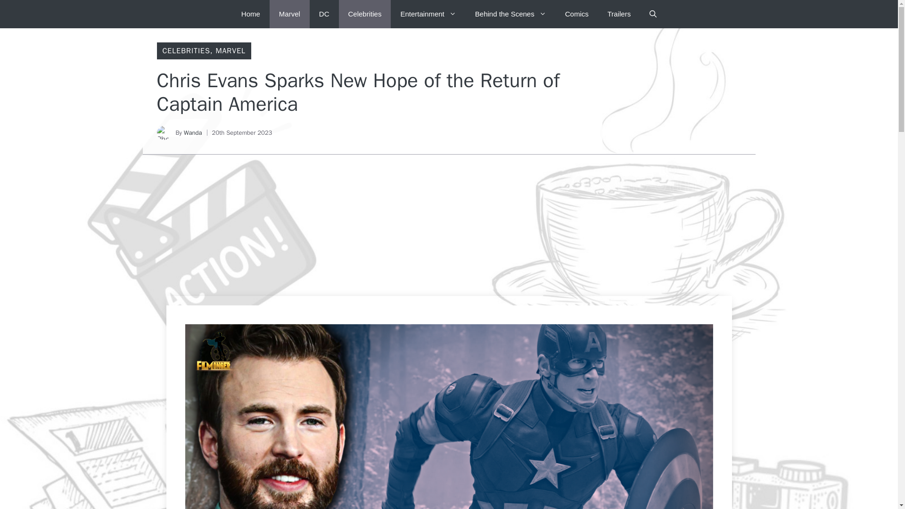 The width and height of the screenshot is (905, 509). What do you see at coordinates (510, 14) in the screenshot?
I see `Behind the Scenes` at bounding box center [510, 14].